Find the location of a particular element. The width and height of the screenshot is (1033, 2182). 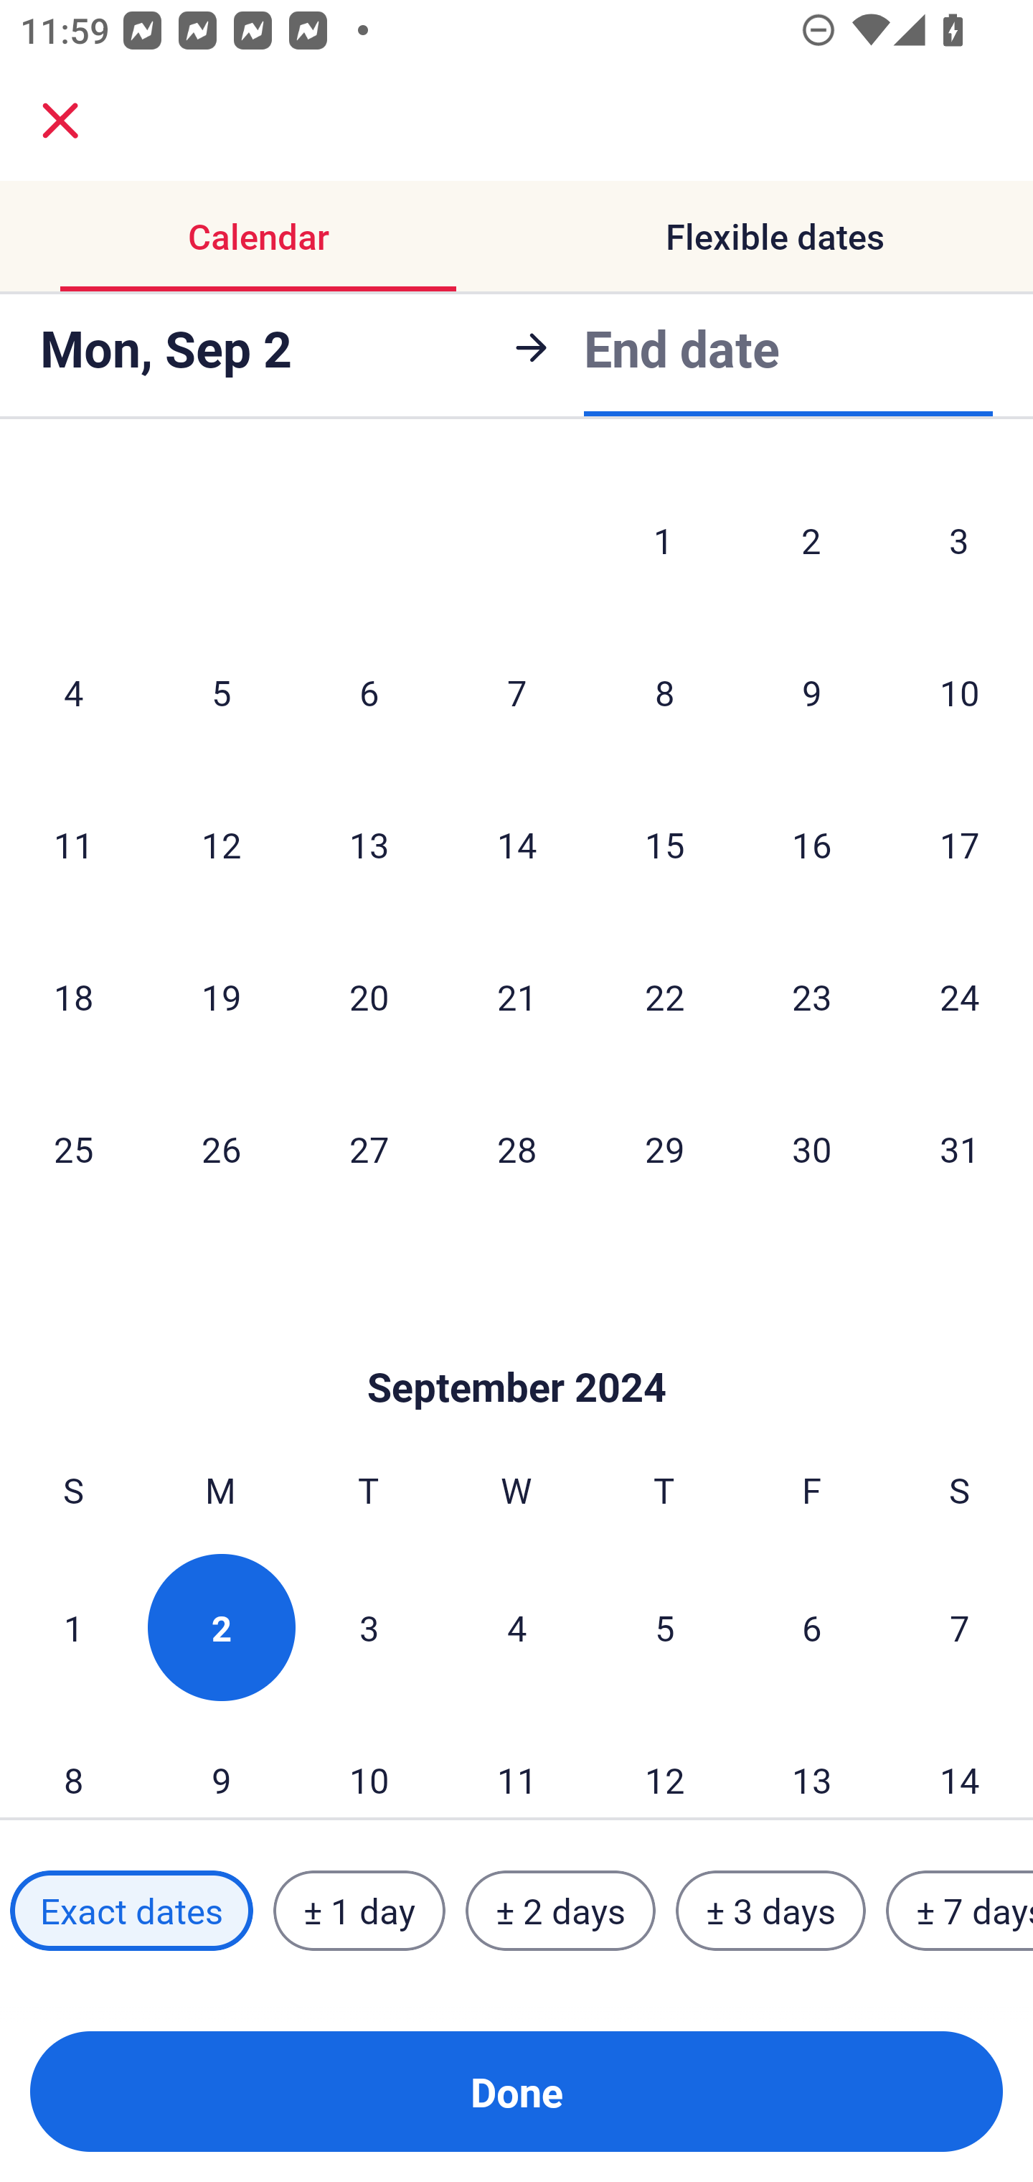

7 Wednesday, August 7, 2024 is located at coordinates (516, 693).